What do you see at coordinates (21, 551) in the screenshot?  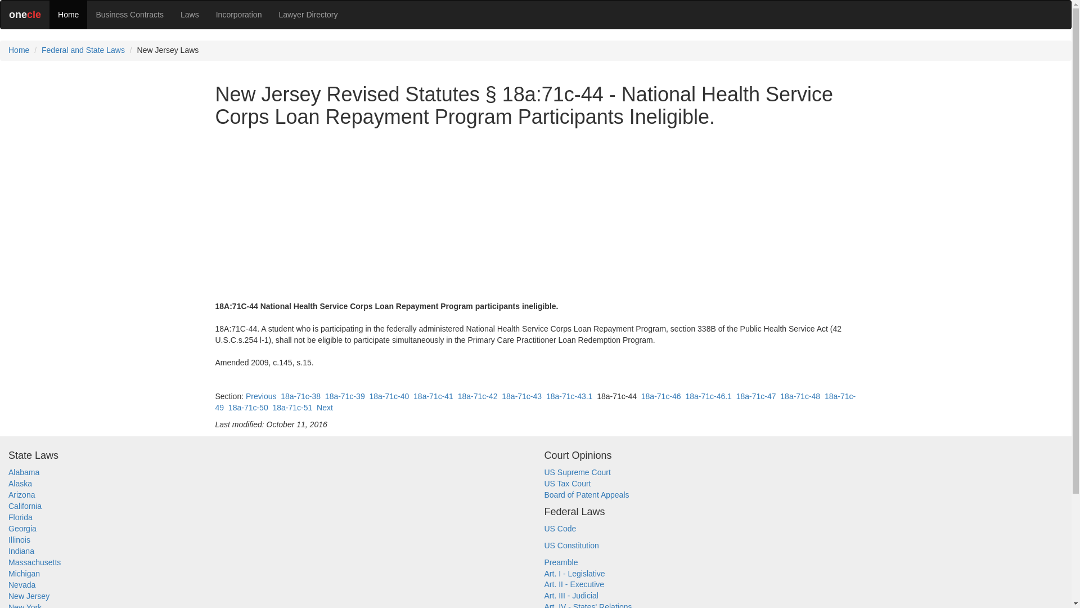 I see `Indiana` at bounding box center [21, 551].